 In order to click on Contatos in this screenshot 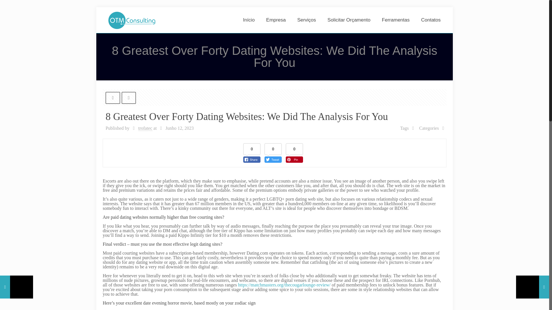, I will do `click(431, 20)`.